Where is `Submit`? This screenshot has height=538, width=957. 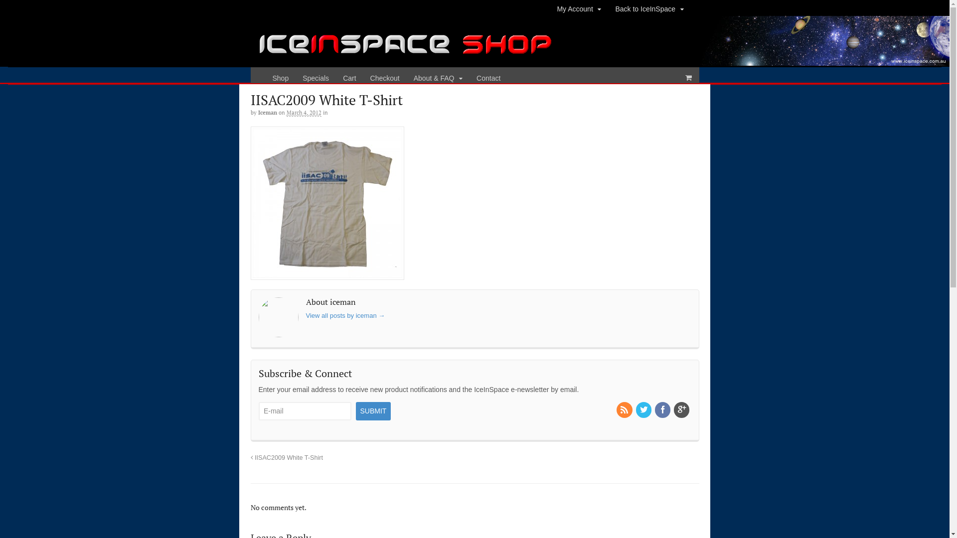 Submit is located at coordinates (374, 411).